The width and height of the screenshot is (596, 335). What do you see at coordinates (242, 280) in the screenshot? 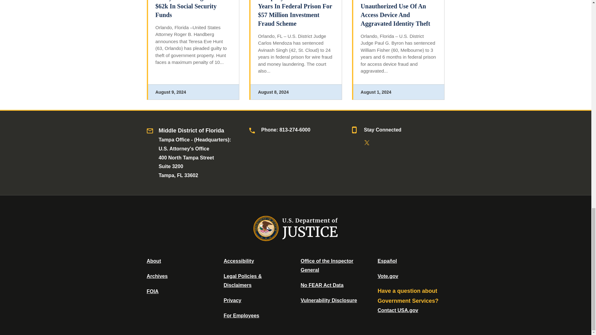
I see `Legal Policies and Disclaimers` at bounding box center [242, 280].